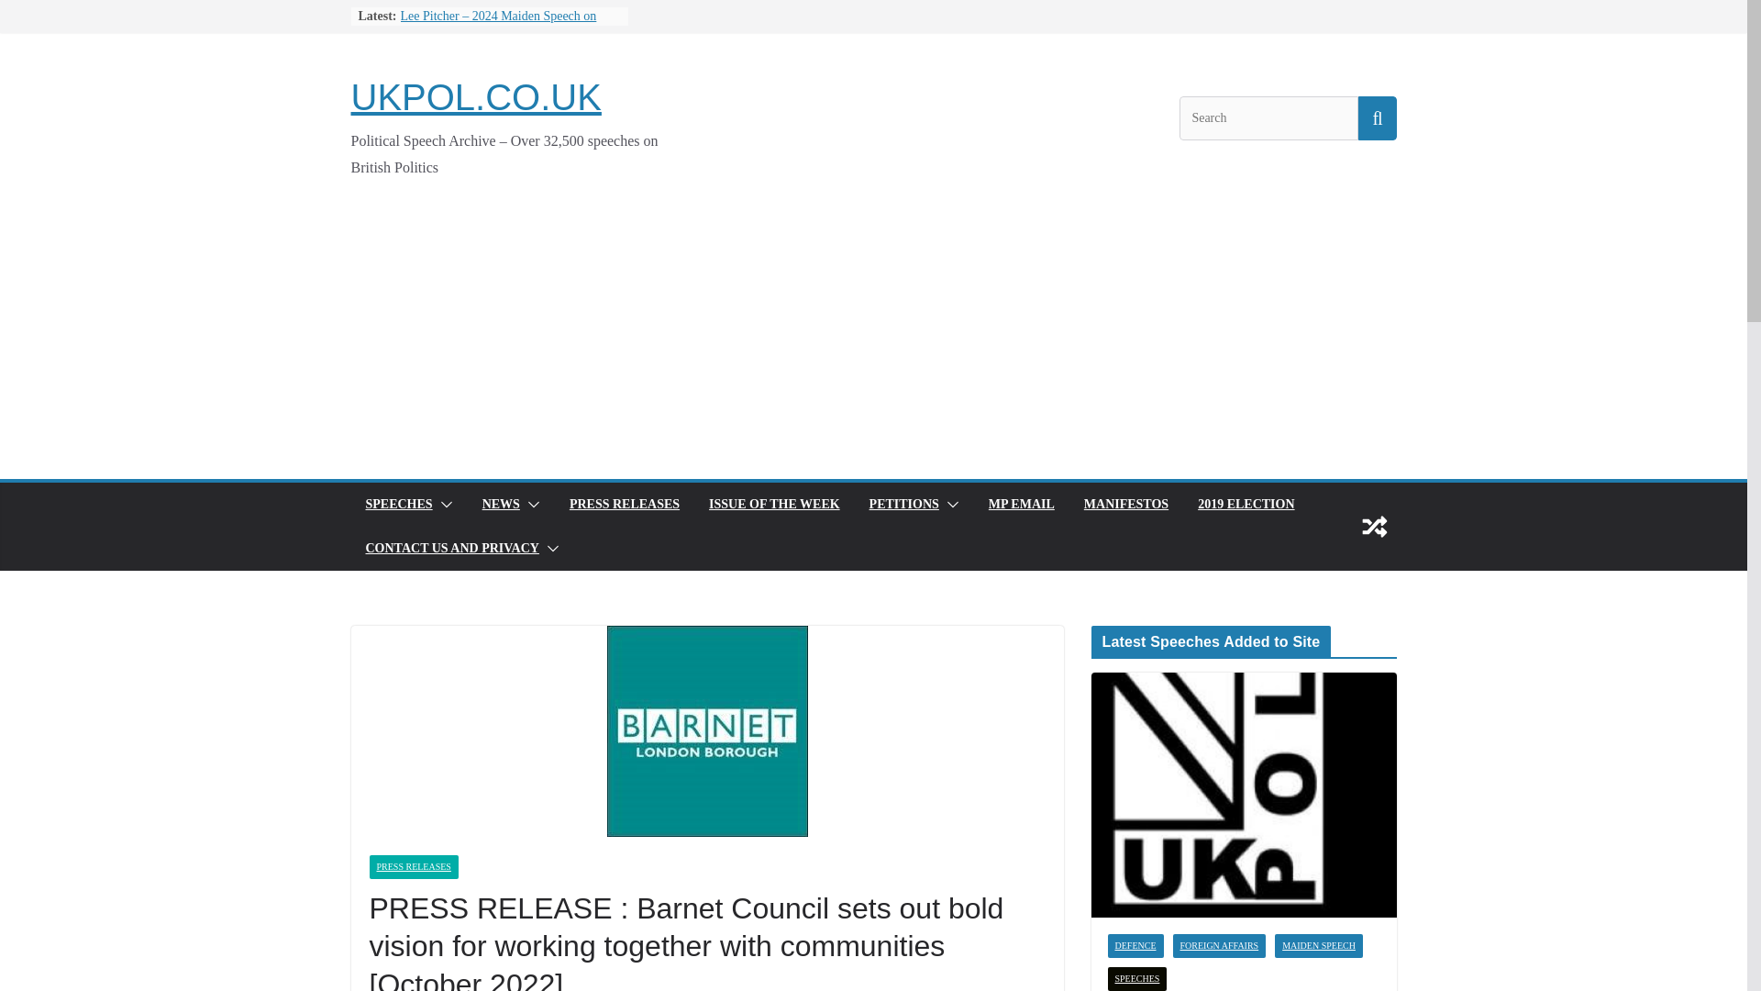 This screenshot has height=991, width=1761. What do you see at coordinates (475, 97) in the screenshot?
I see `UKPOL.CO.UK` at bounding box center [475, 97].